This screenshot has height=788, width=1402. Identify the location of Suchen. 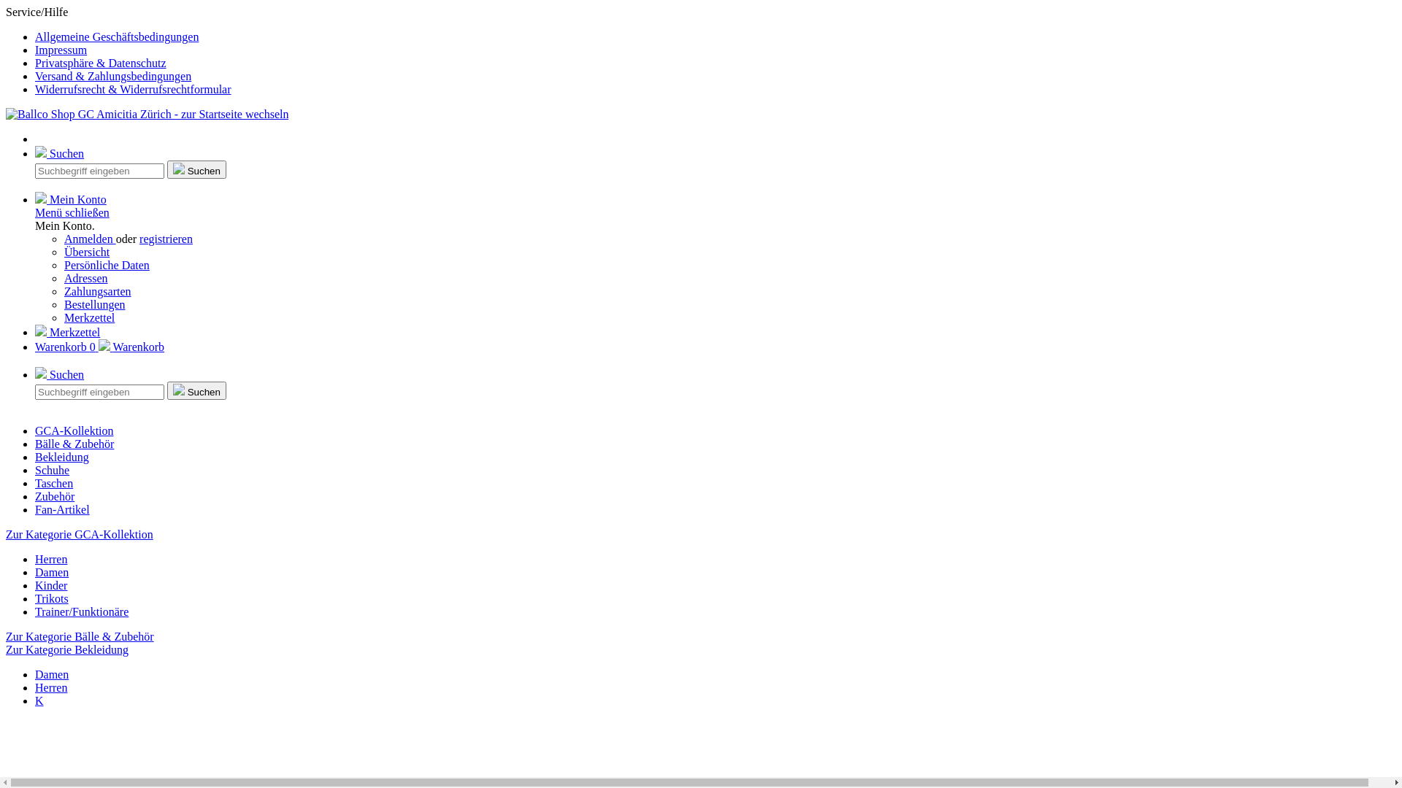
(197, 169).